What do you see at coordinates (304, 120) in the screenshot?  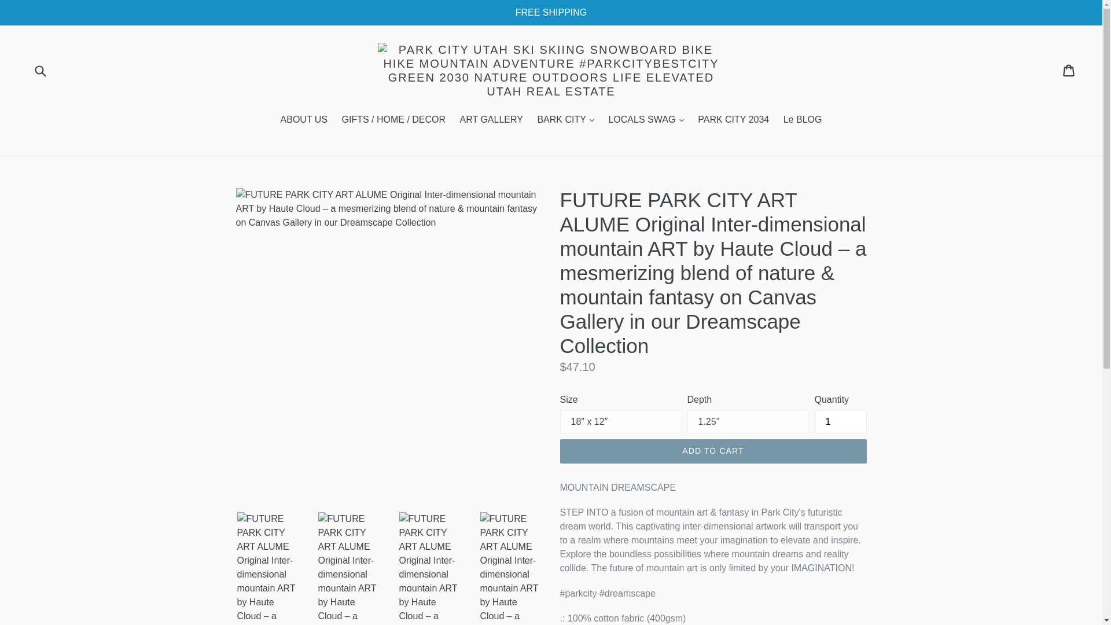 I see `ABOUT US` at bounding box center [304, 120].